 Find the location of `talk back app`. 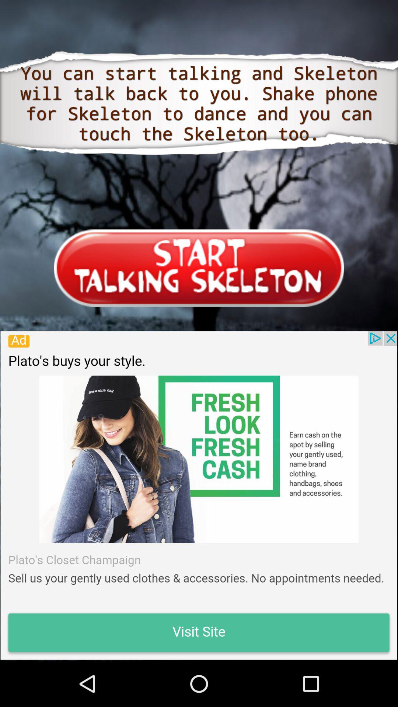

talk back app is located at coordinates (199, 495).